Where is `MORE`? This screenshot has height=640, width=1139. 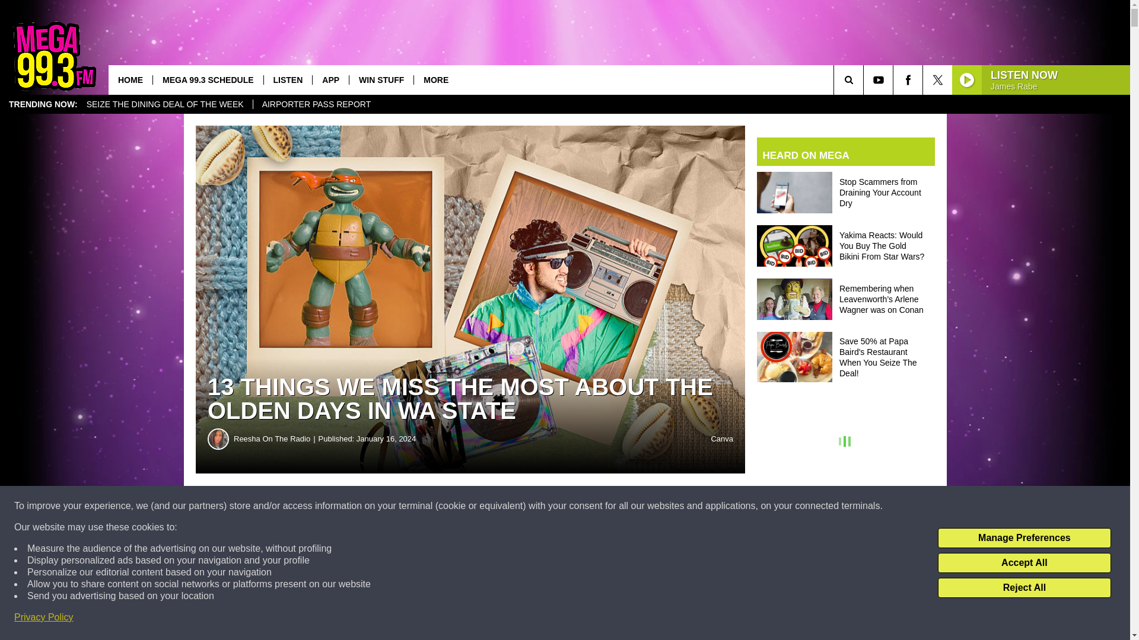
MORE is located at coordinates (435, 79).